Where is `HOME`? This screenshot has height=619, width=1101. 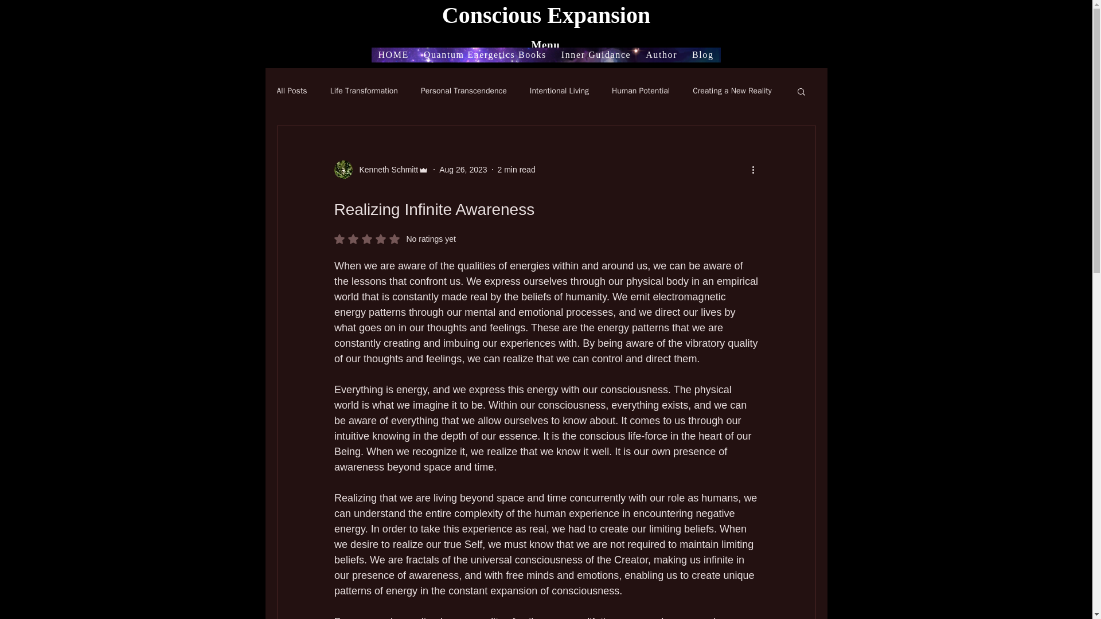
HOME is located at coordinates (393, 55).